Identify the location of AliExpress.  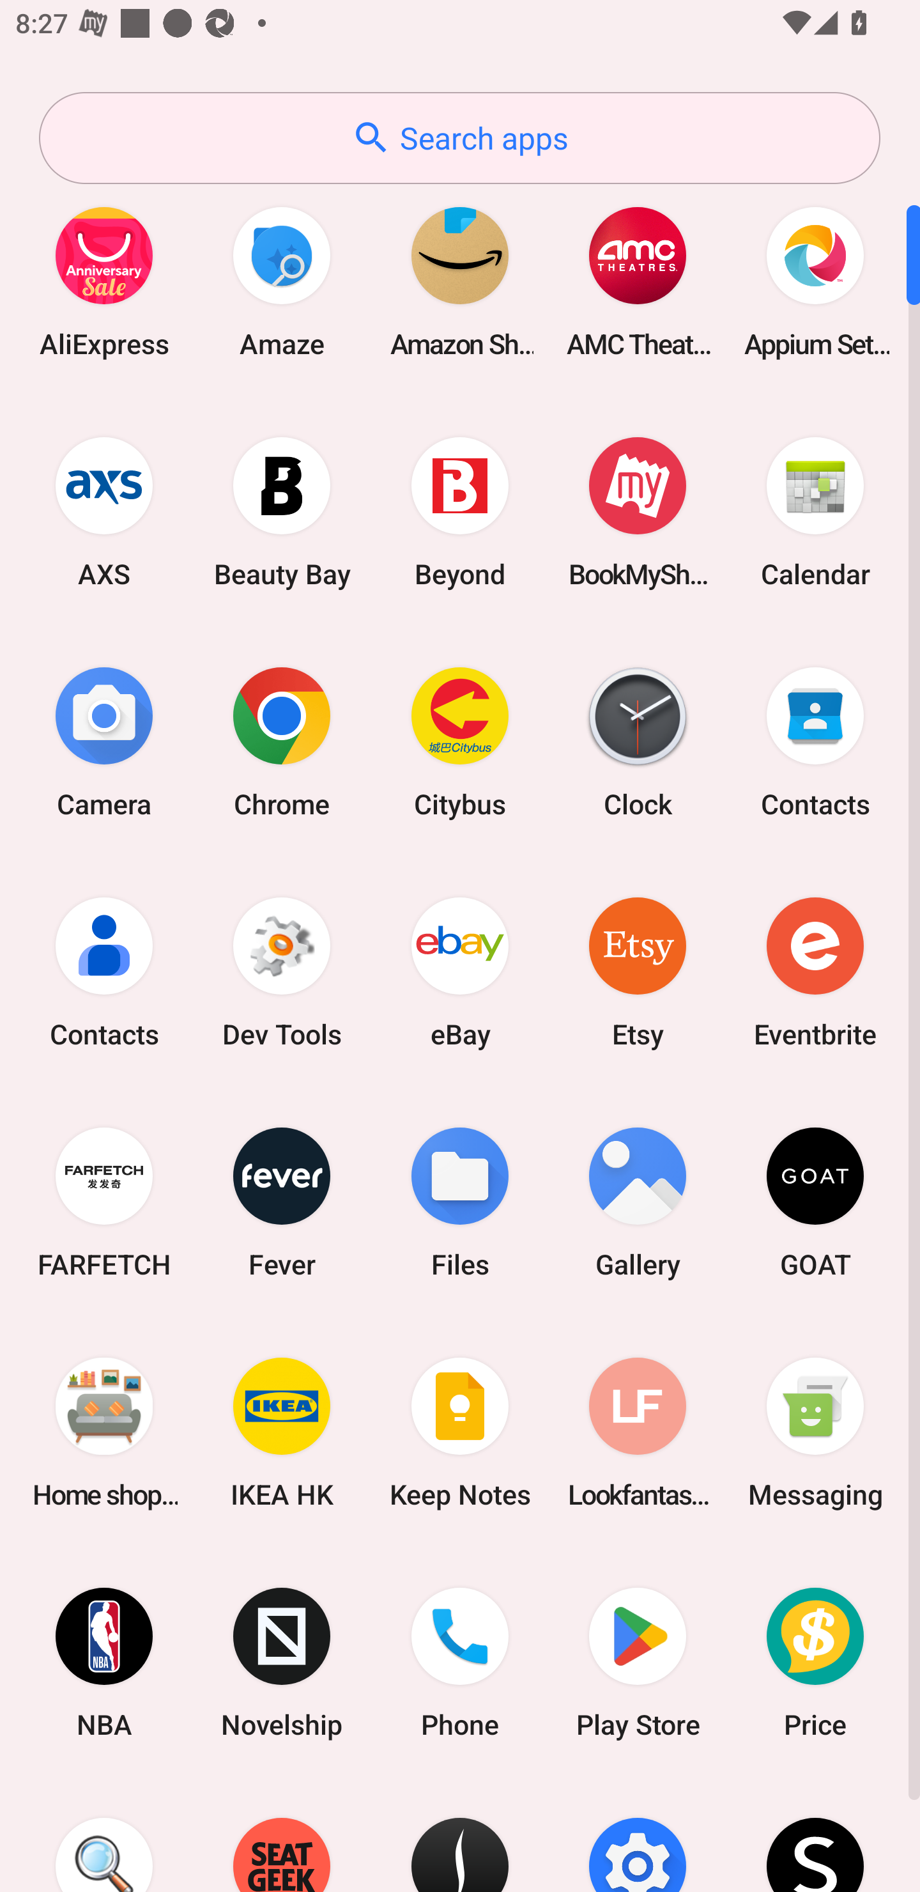
(104, 281).